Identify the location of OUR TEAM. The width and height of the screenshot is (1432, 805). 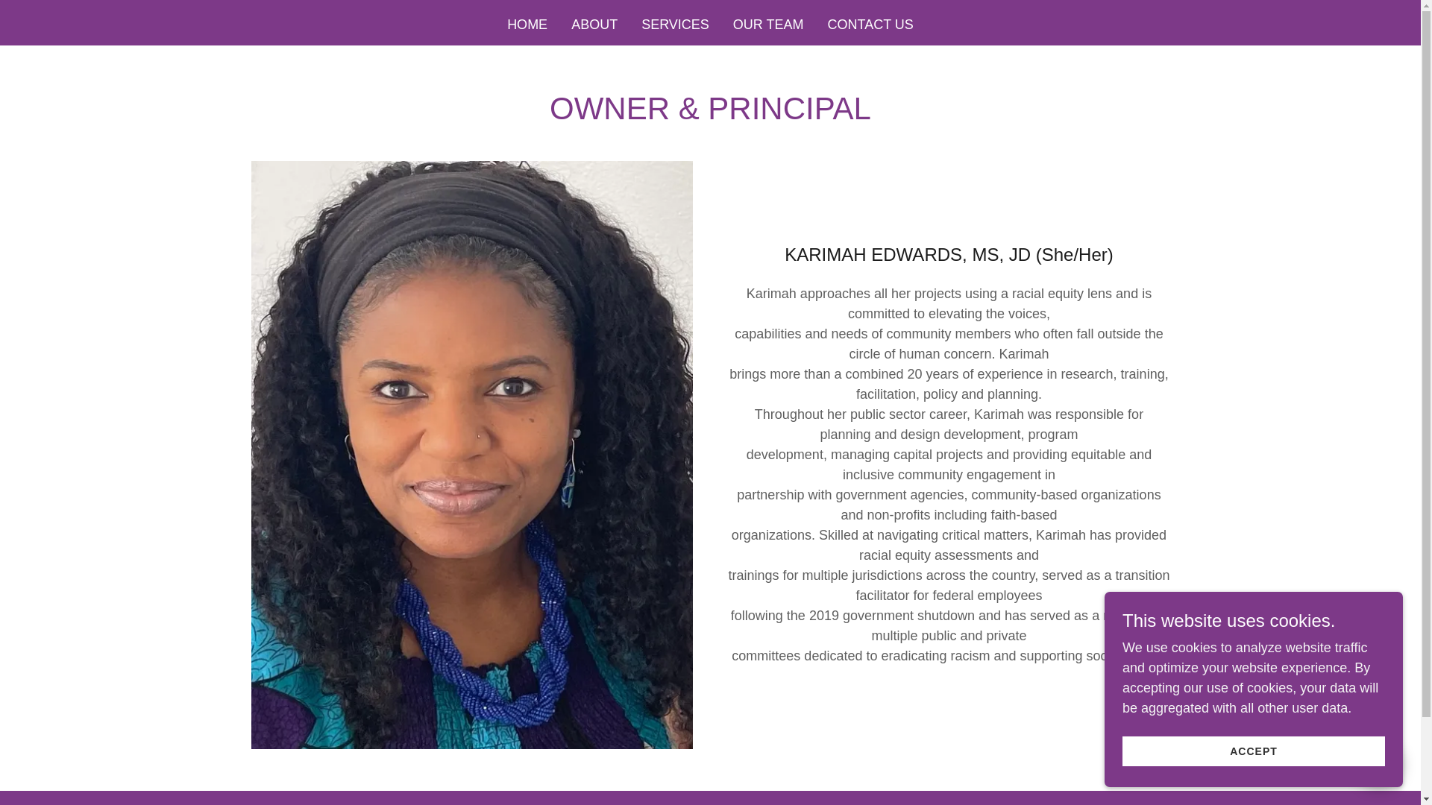
(768, 24).